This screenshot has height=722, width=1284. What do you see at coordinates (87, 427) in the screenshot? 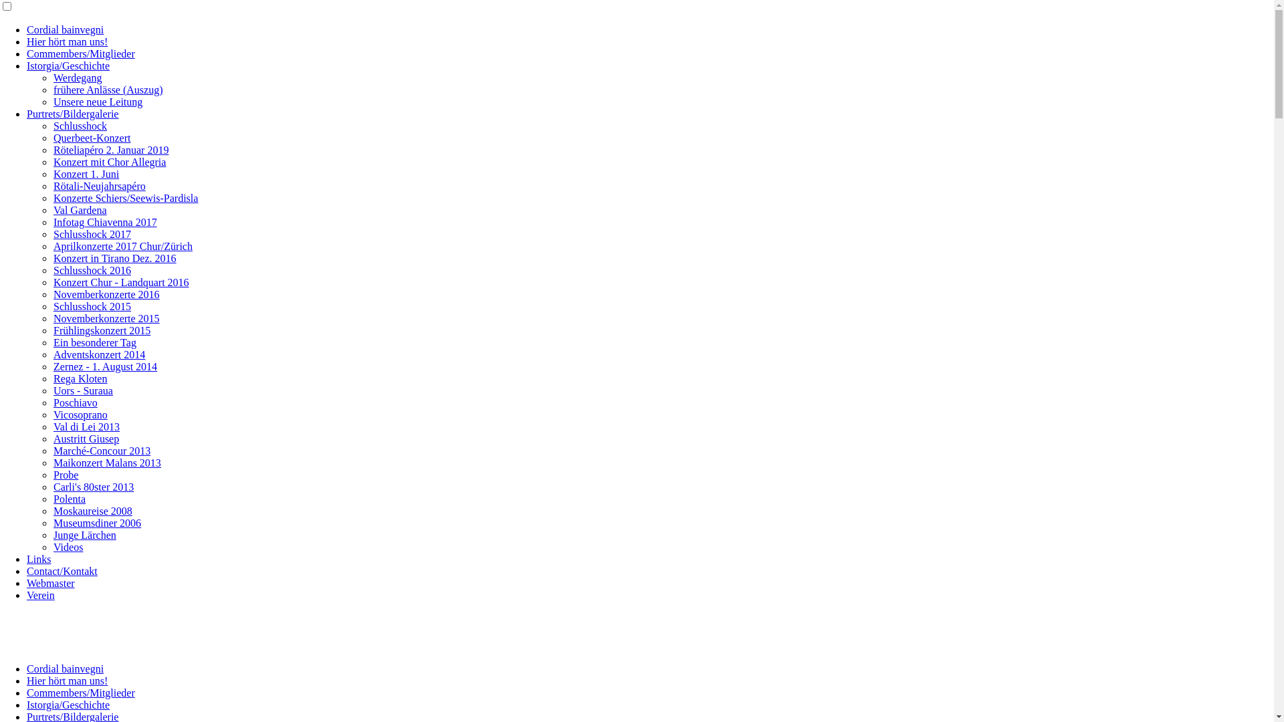
I see `Val di Lei 2013` at bounding box center [87, 427].